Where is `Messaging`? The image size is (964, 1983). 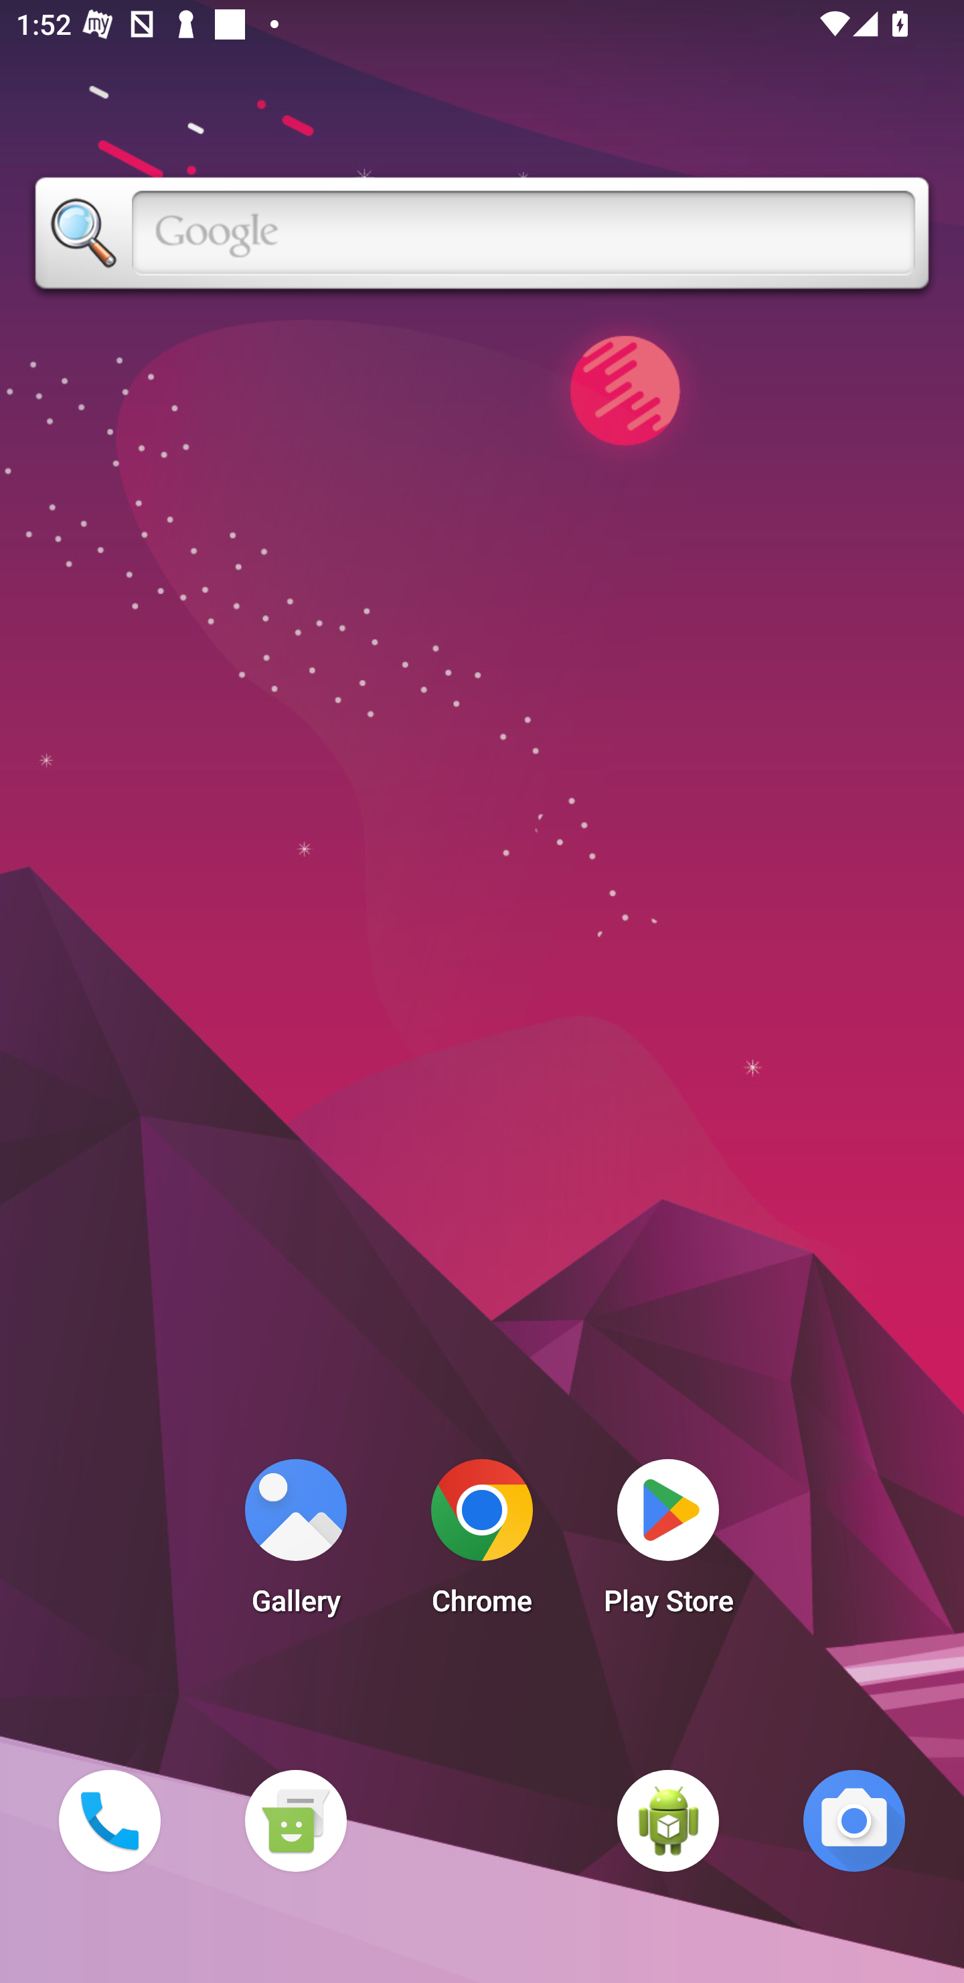
Messaging is located at coordinates (295, 1820).